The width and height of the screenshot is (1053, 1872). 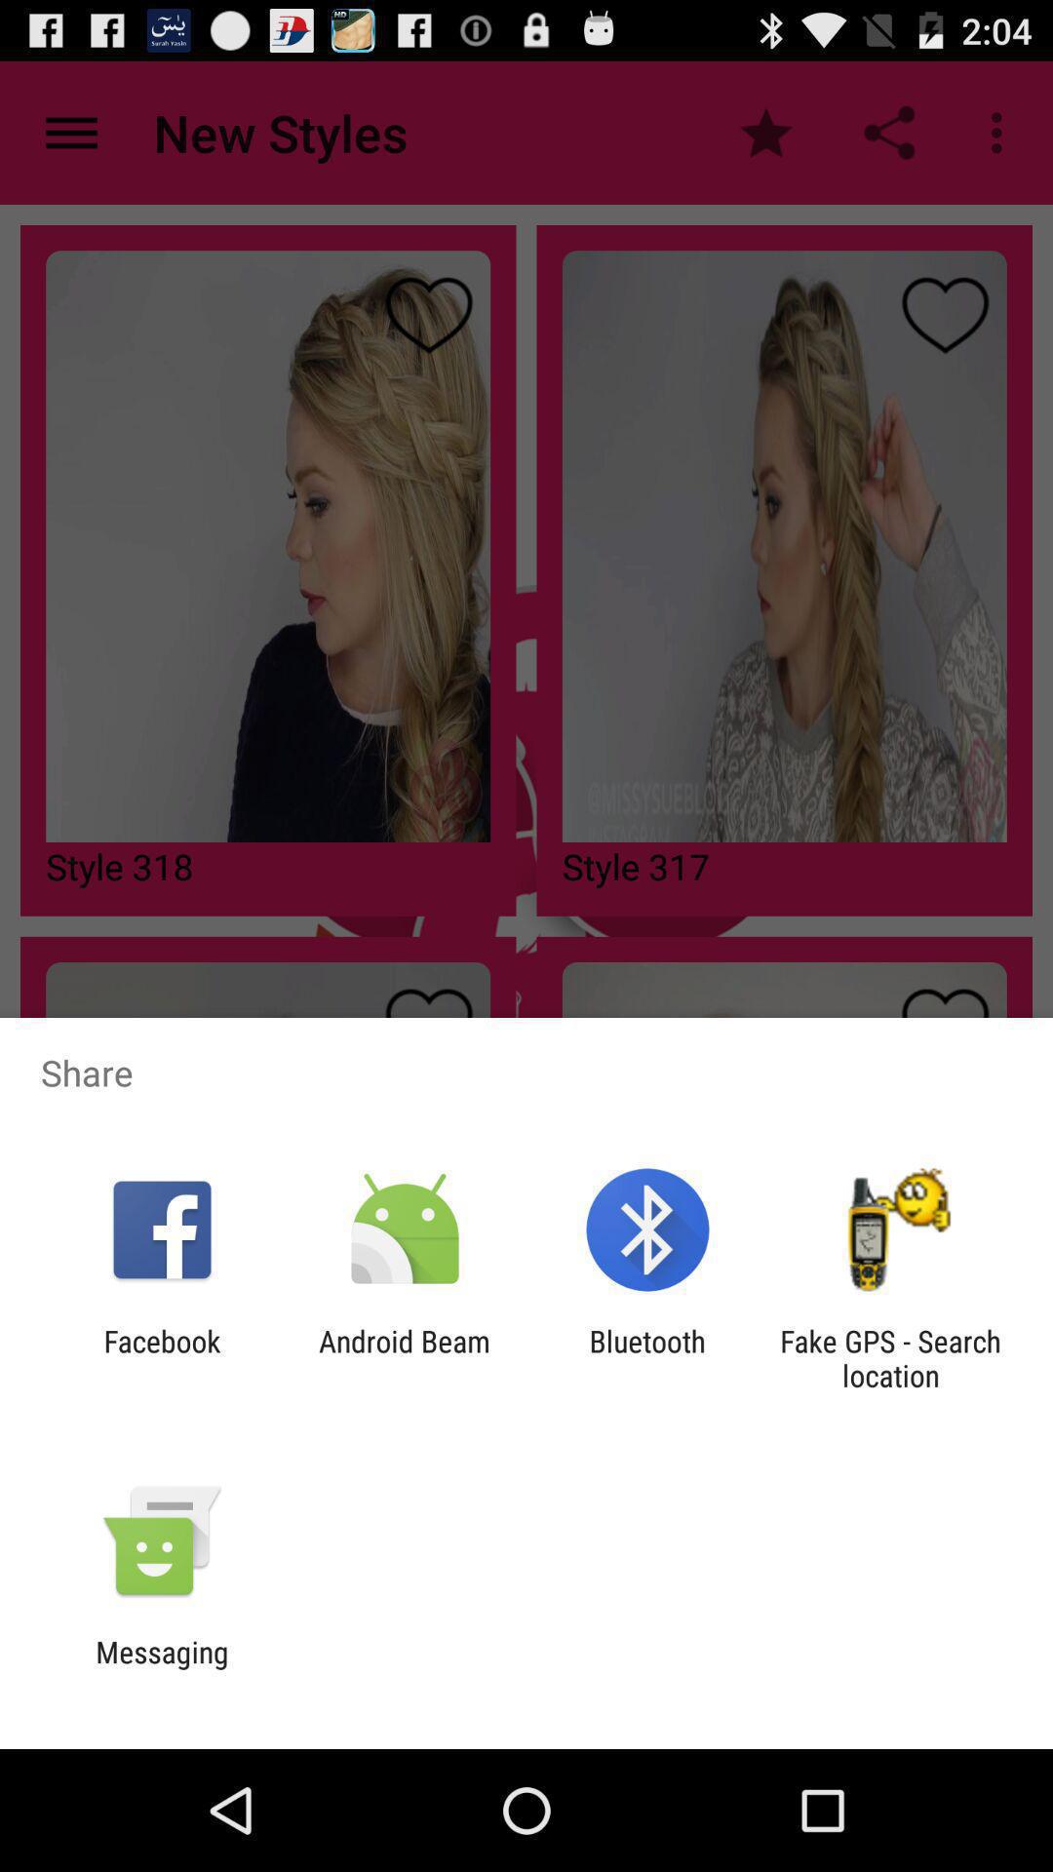 What do you see at coordinates (890, 1358) in the screenshot?
I see `launch fake gps search at the bottom right corner` at bounding box center [890, 1358].